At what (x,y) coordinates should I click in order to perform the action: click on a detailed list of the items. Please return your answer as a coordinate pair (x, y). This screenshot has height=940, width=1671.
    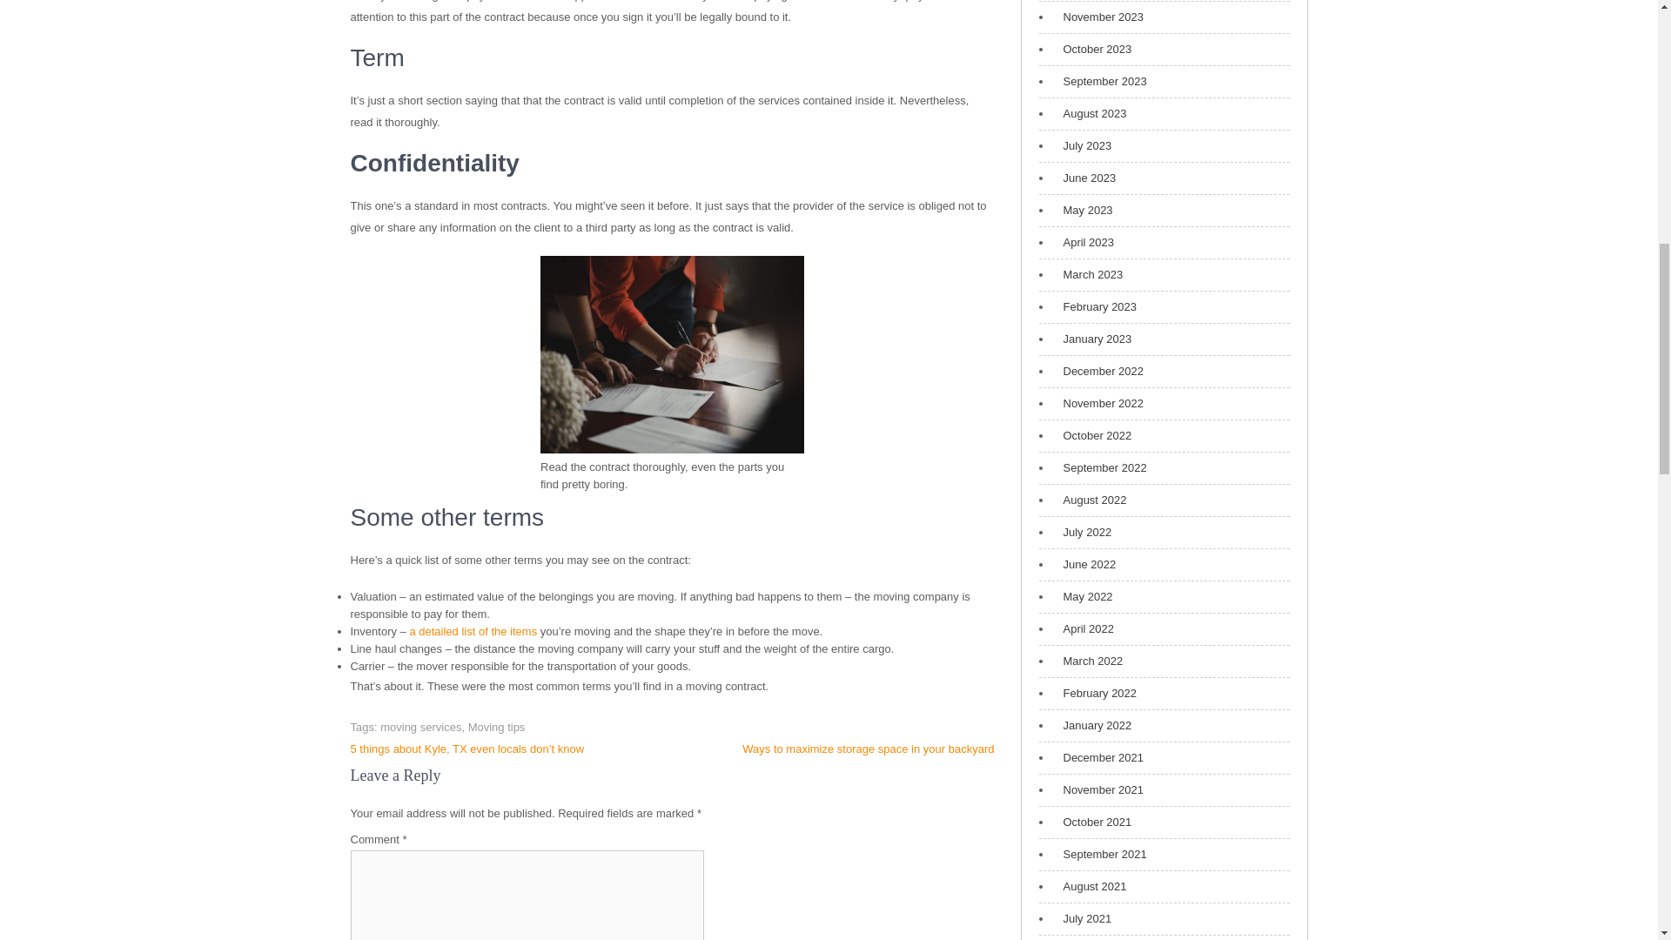
    Looking at the image, I should click on (473, 632).